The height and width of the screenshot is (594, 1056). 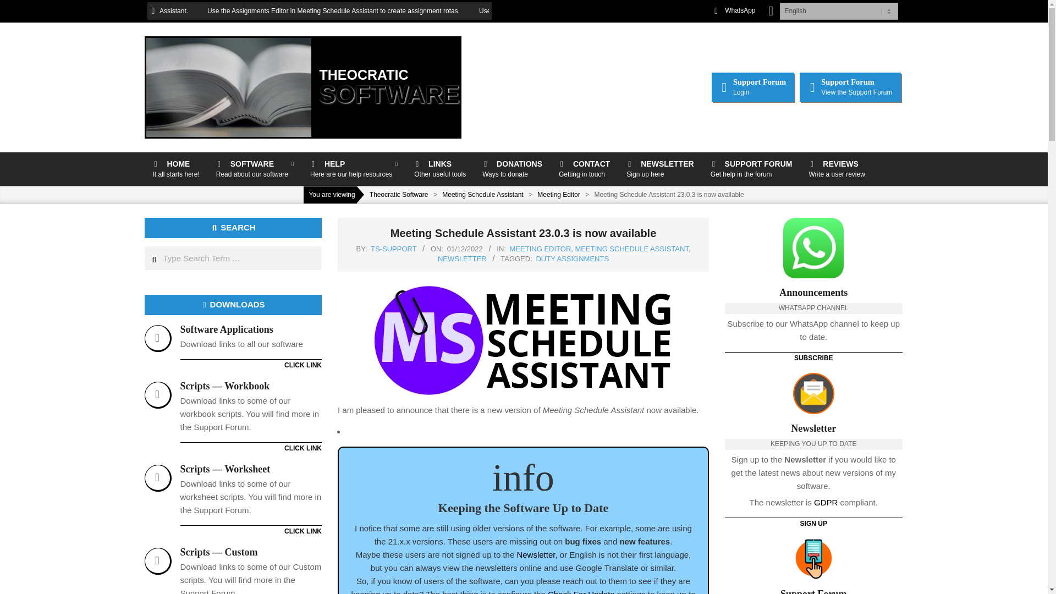 I want to click on Posts by TS-Support, so click(x=393, y=249).